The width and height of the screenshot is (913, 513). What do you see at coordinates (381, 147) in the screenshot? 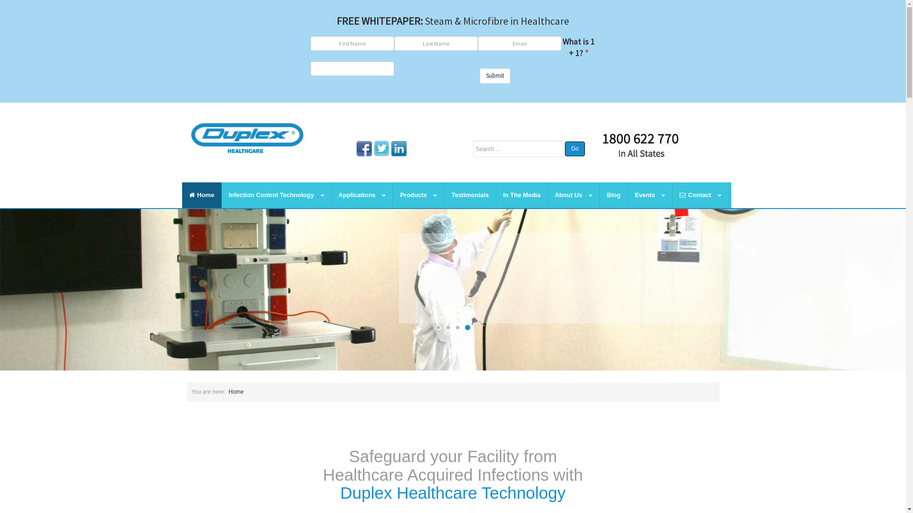
I see `Duplex Healthcare Twitter` at bounding box center [381, 147].